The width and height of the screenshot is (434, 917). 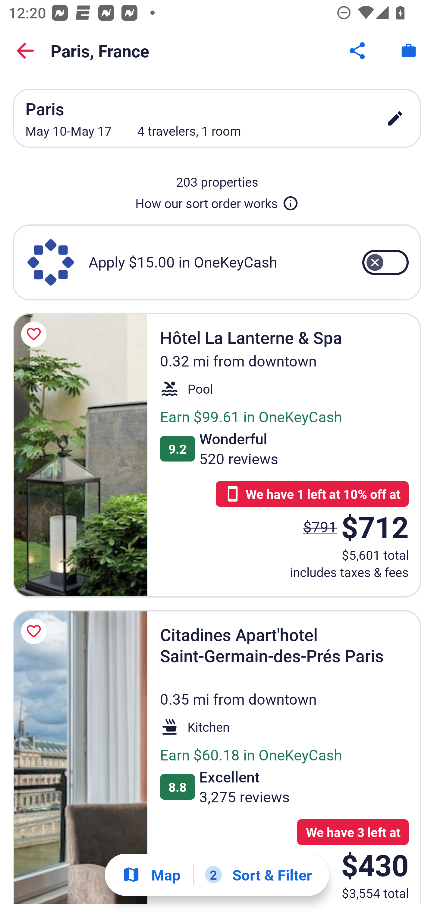 I want to click on Back, so click(x=25, y=51).